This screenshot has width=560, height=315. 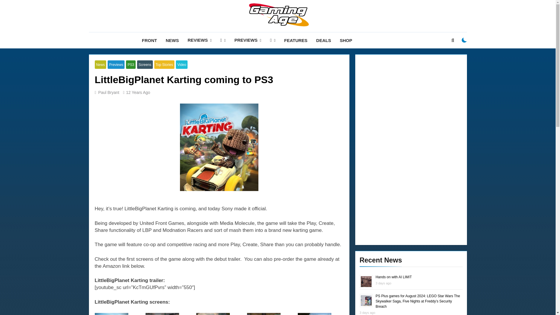 I want to click on DEALS, so click(x=324, y=41).